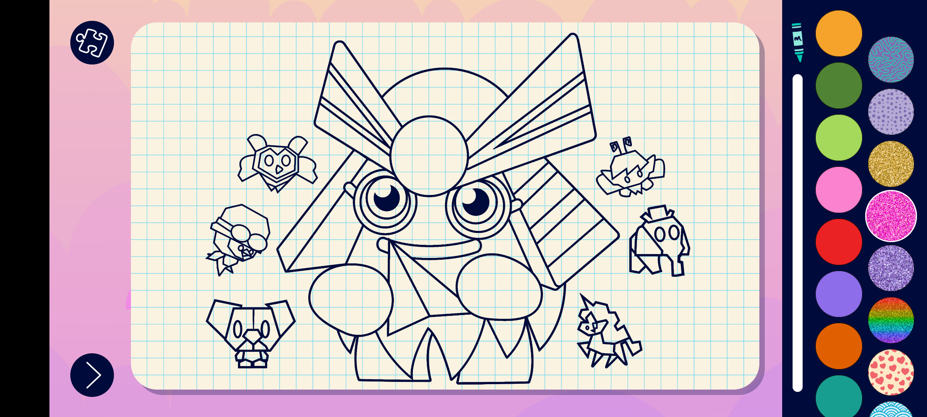 This screenshot has width=927, height=417. I want to click on coloring background, so click(891, 59).